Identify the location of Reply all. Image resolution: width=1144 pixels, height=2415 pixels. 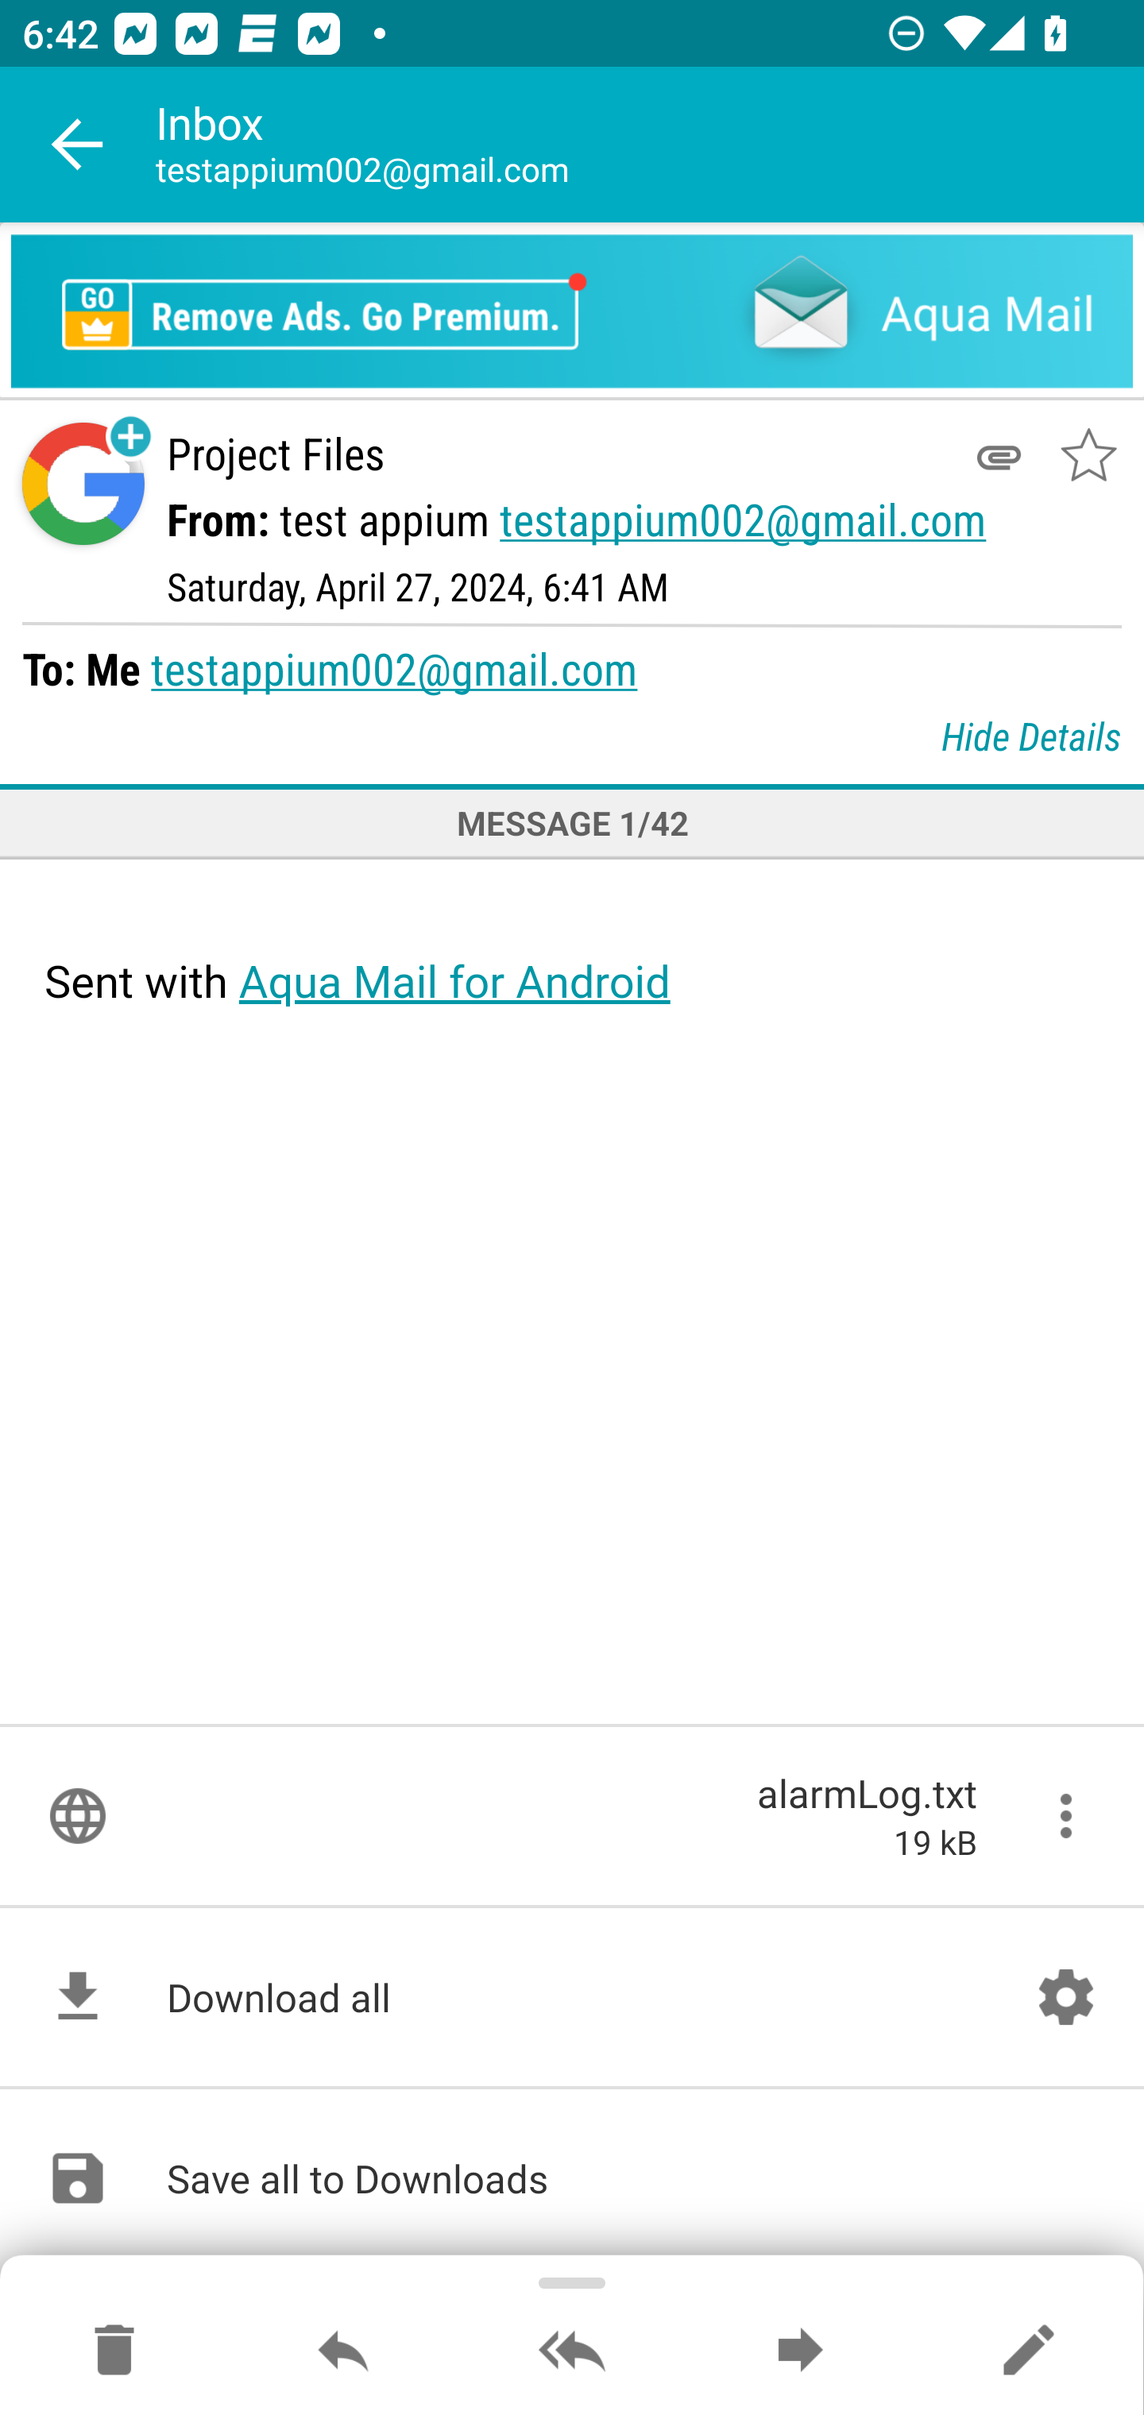
(572, 2351).